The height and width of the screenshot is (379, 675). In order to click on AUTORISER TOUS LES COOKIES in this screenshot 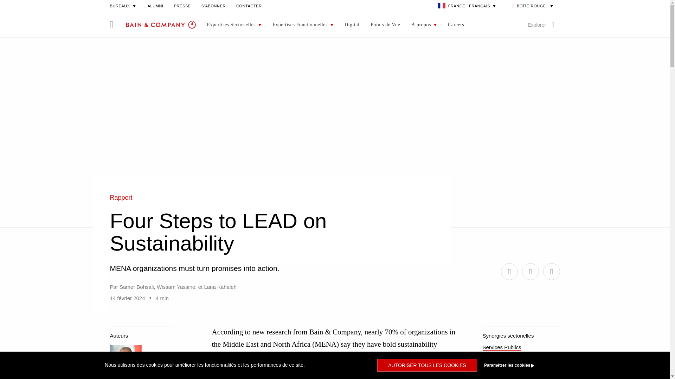, I will do `click(427, 365)`.